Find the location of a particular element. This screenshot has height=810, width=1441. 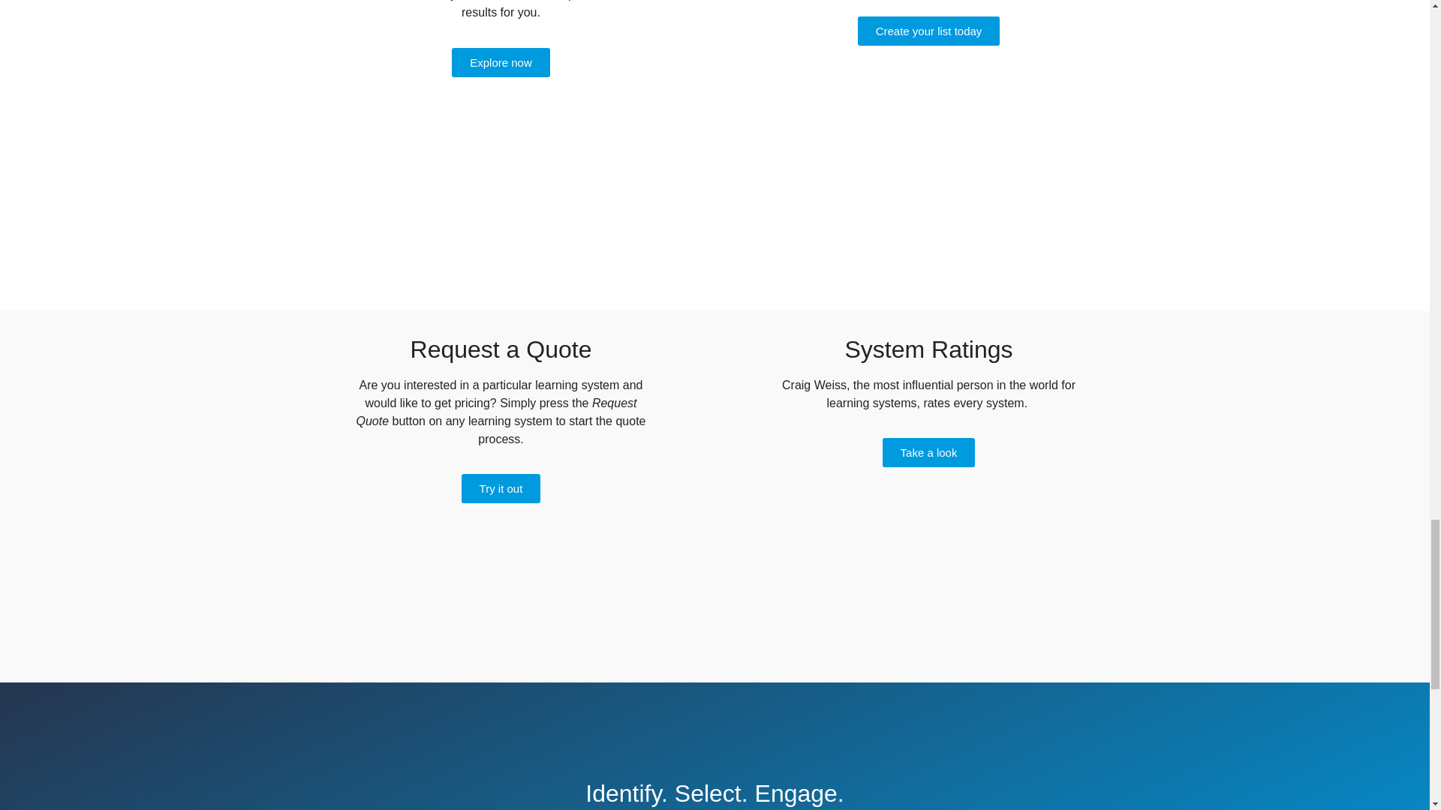

Explore now is located at coordinates (501, 61).